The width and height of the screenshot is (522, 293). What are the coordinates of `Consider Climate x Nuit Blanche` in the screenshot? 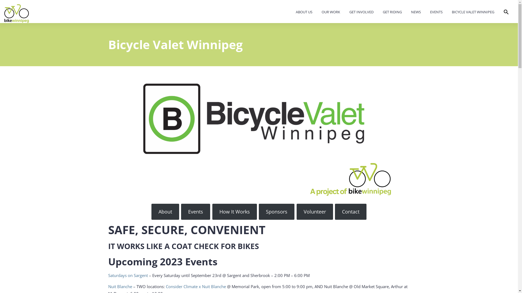 It's located at (196, 286).